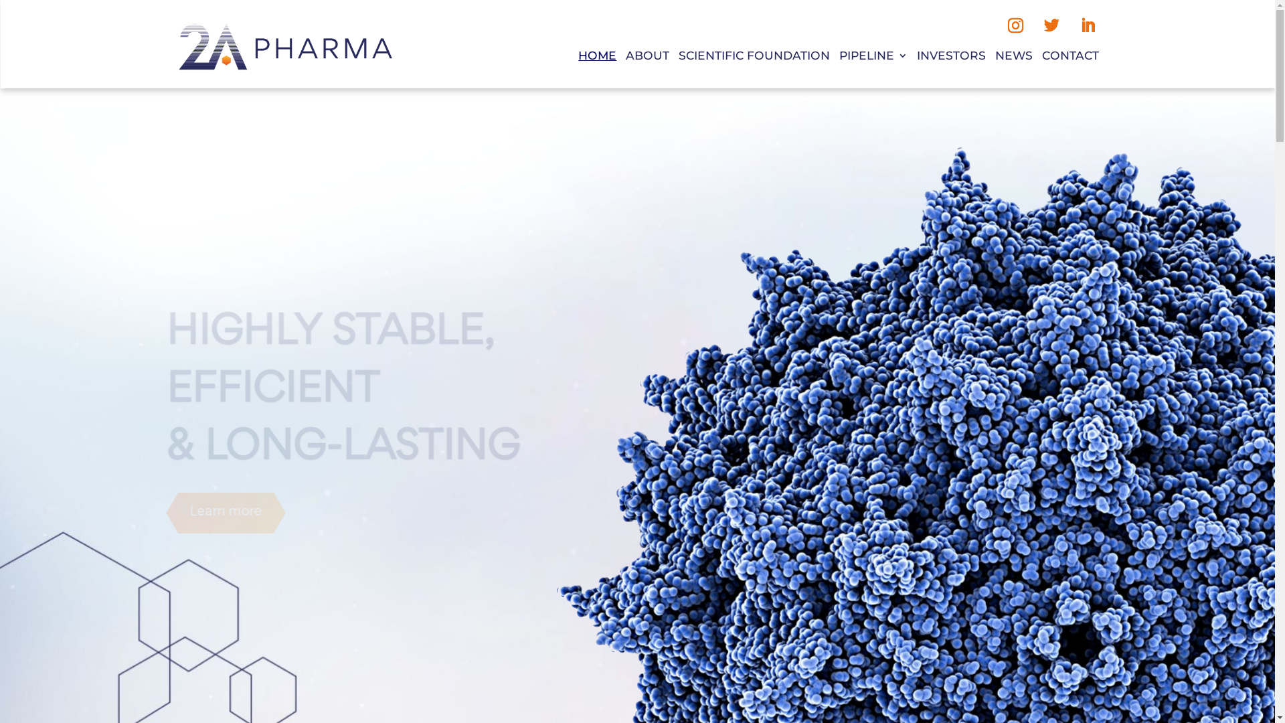 The image size is (1285, 723). What do you see at coordinates (655, 515) in the screenshot?
I see `4` at bounding box center [655, 515].